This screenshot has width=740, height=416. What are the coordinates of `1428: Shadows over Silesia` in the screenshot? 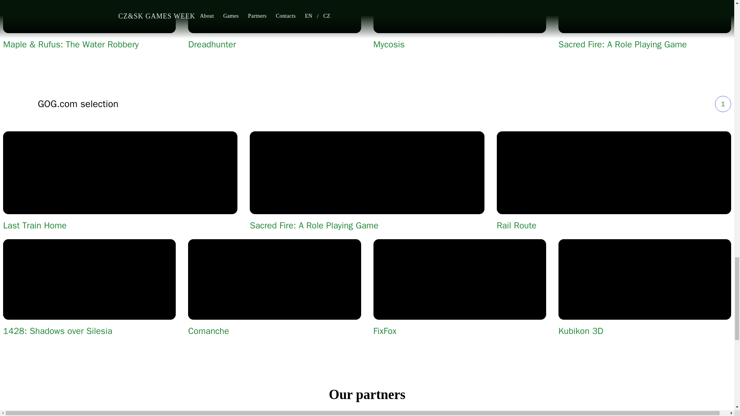 It's located at (89, 331).